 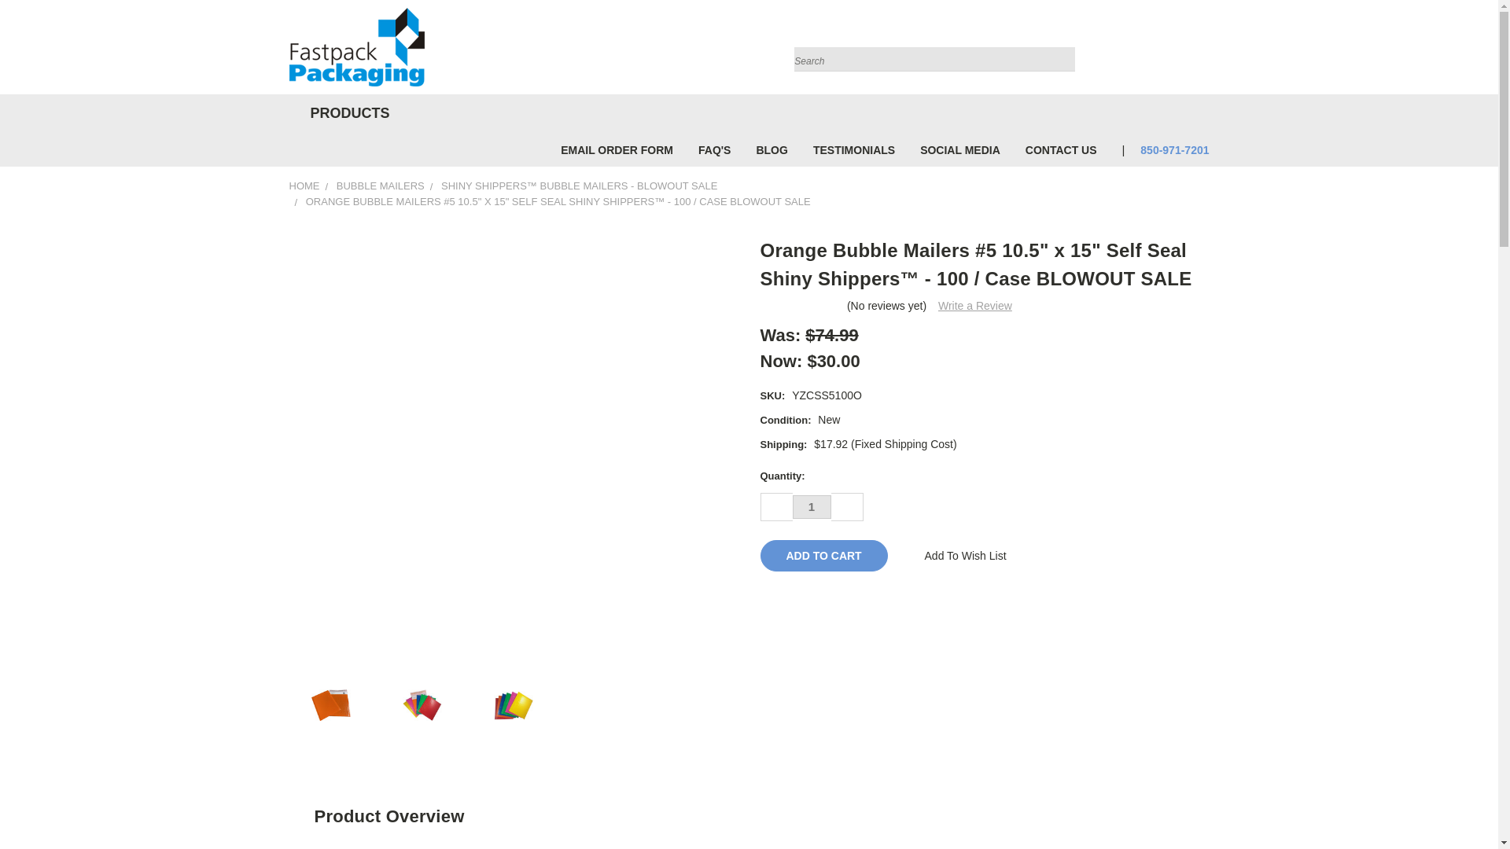 What do you see at coordinates (1178, 50) in the screenshot?
I see `Gift Certificates` at bounding box center [1178, 50].